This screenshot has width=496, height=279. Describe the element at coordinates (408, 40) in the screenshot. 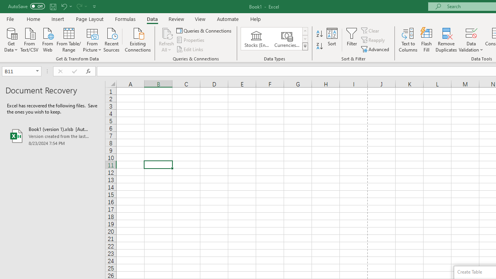

I see `Text to Columns...` at that location.